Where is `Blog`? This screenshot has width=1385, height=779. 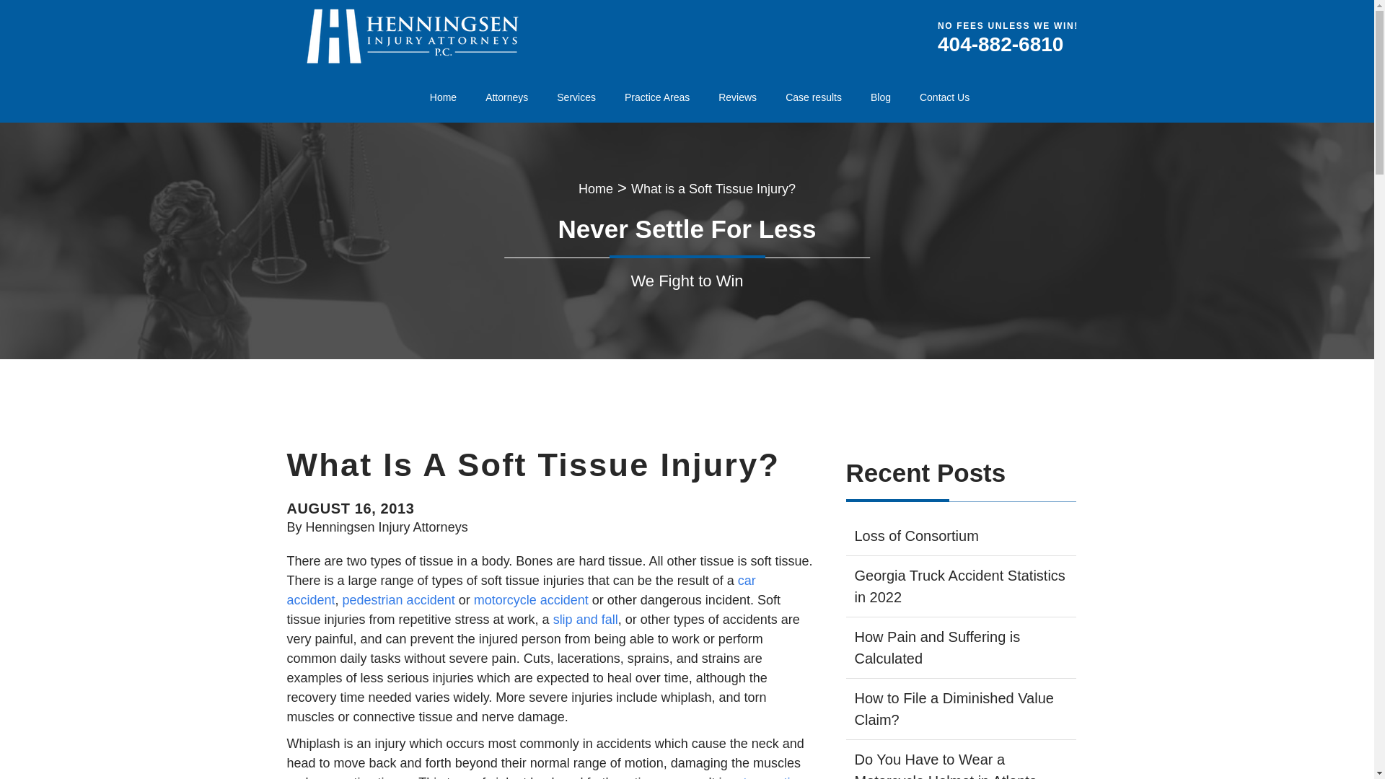 Blog is located at coordinates (880, 97).